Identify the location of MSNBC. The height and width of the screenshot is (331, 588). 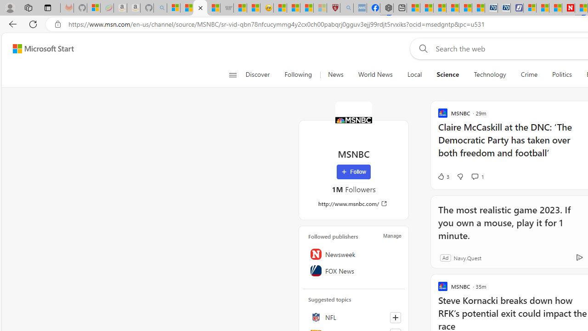
(354, 120).